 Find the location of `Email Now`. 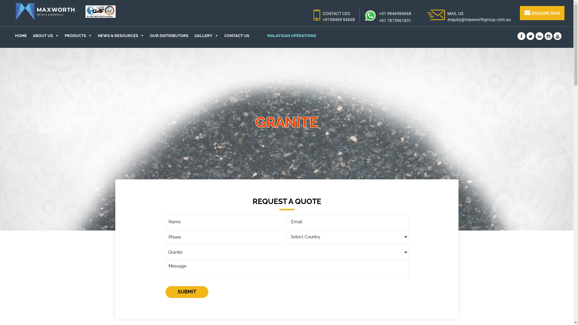

Email Now is located at coordinates (436, 15).